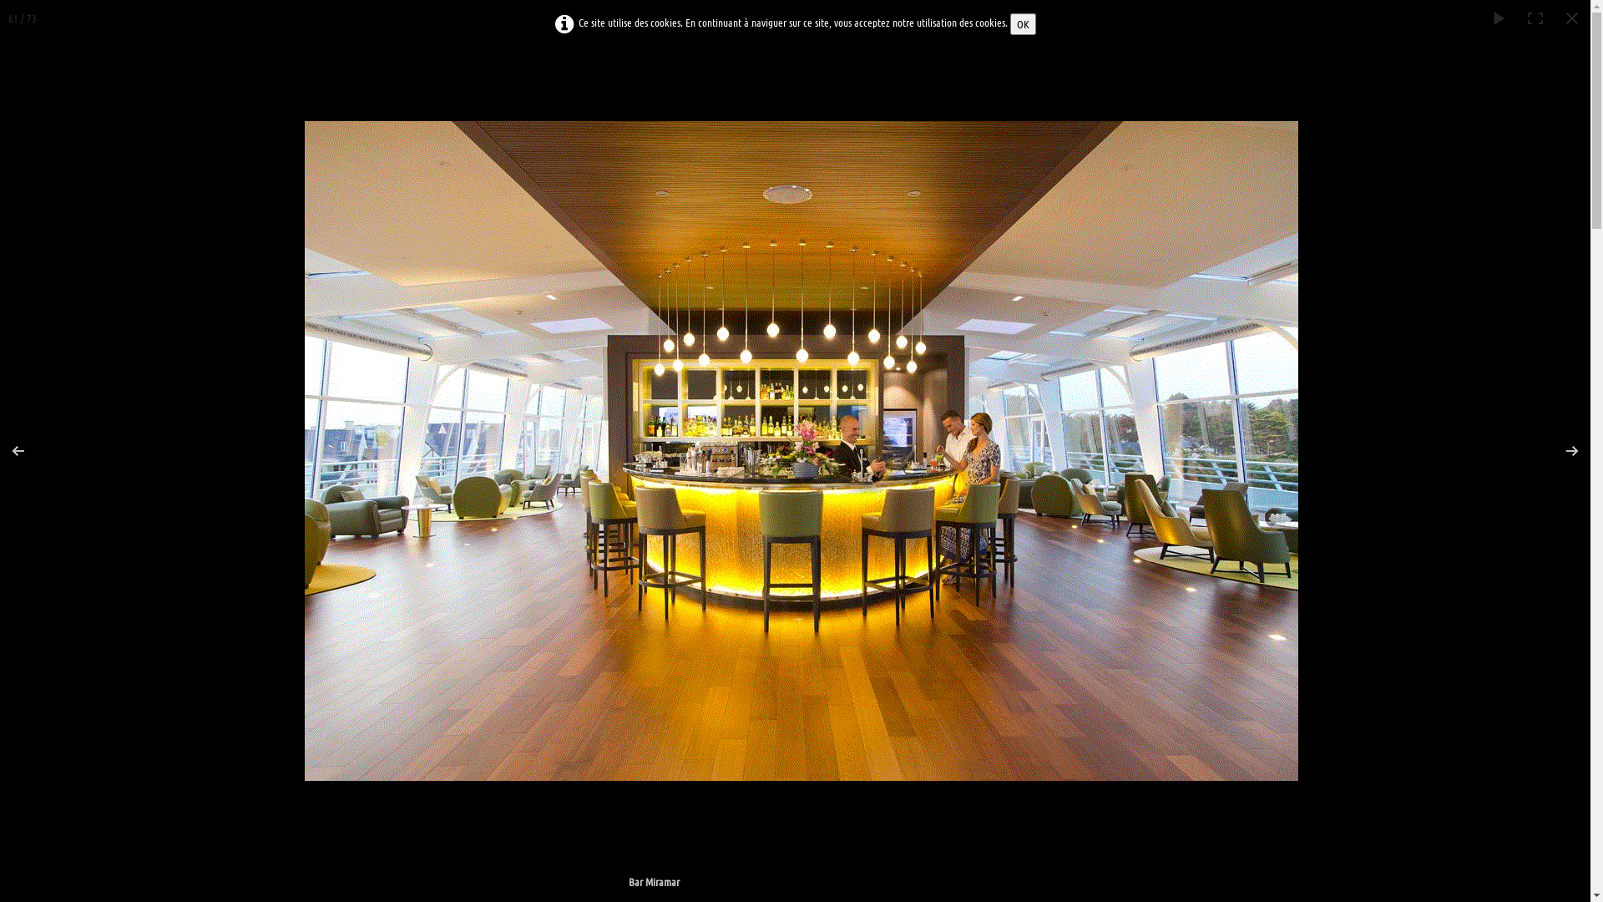 Image resolution: width=1603 pixels, height=902 pixels. What do you see at coordinates (710, 341) in the screenshot?
I see `Plage du Fogeo` at bounding box center [710, 341].